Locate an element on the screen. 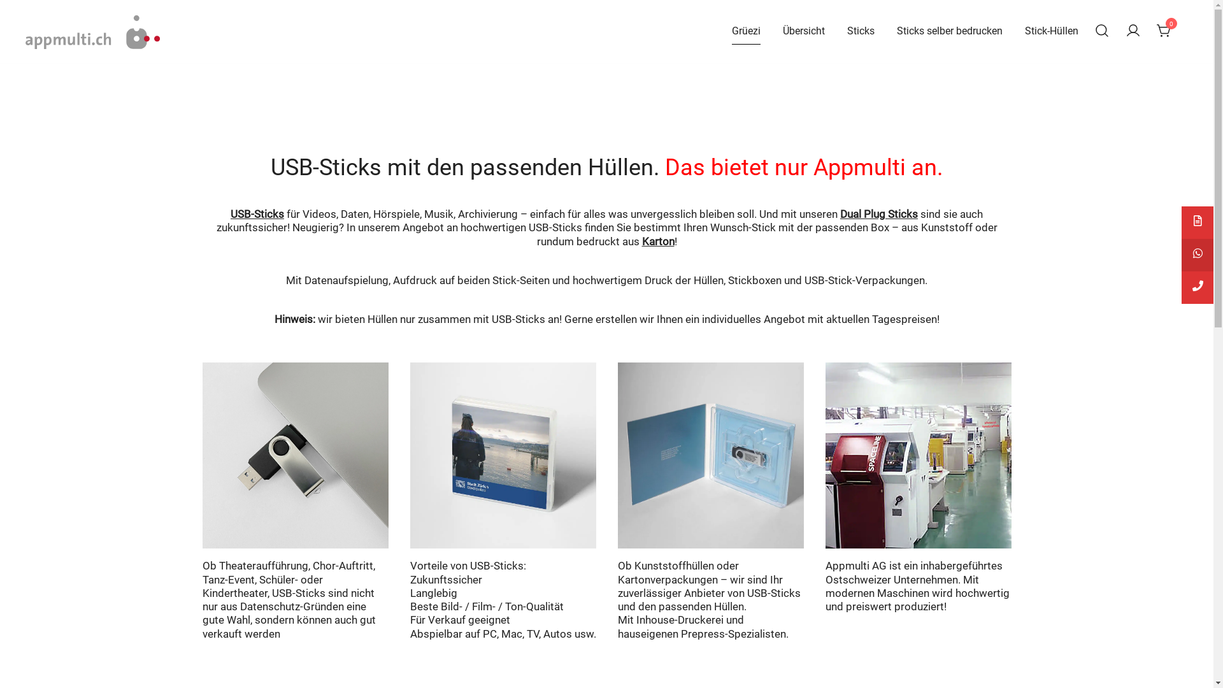 This screenshot has height=688, width=1223. Sticks is located at coordinates (861, 32).